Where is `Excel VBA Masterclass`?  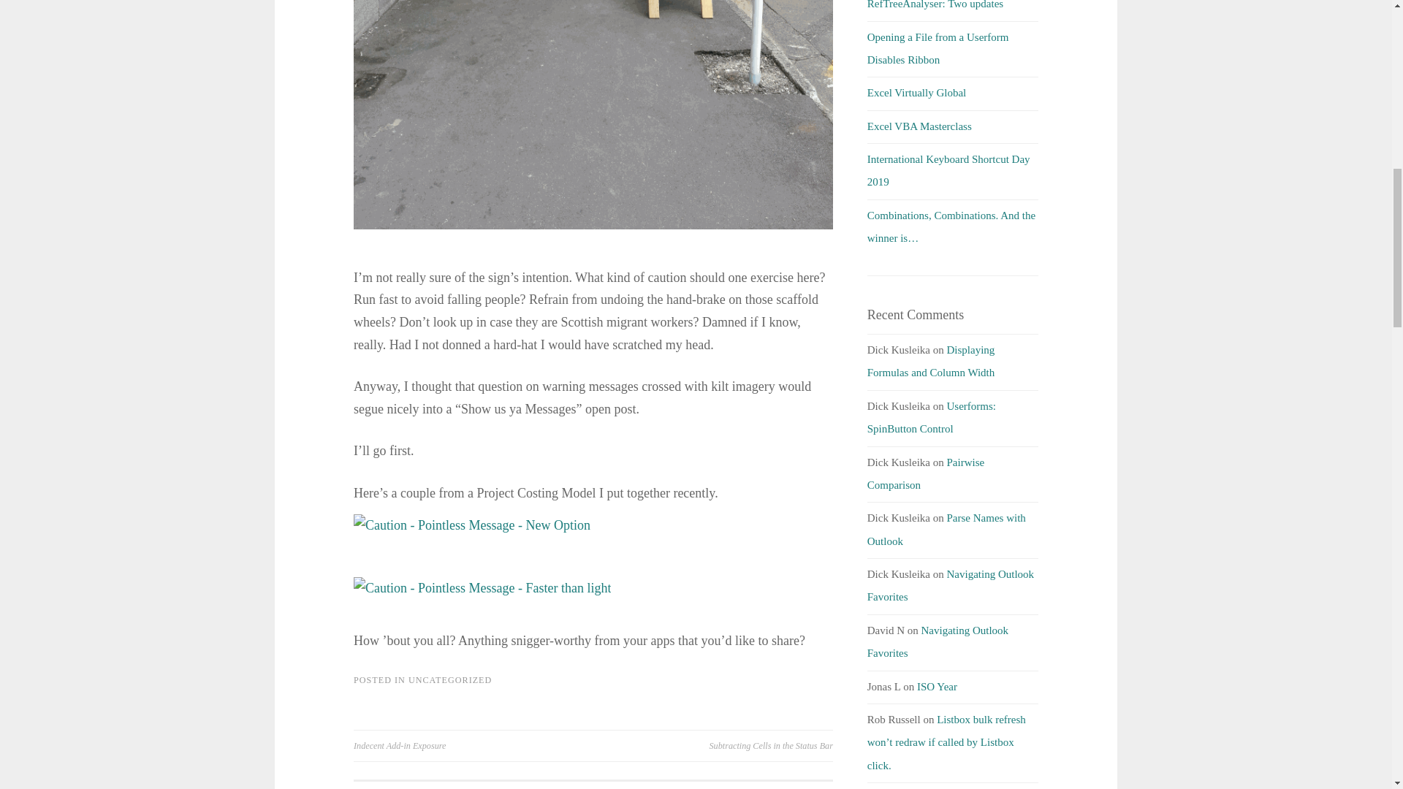
Excel VBA Masterclass is located at coordinates (919, 126).